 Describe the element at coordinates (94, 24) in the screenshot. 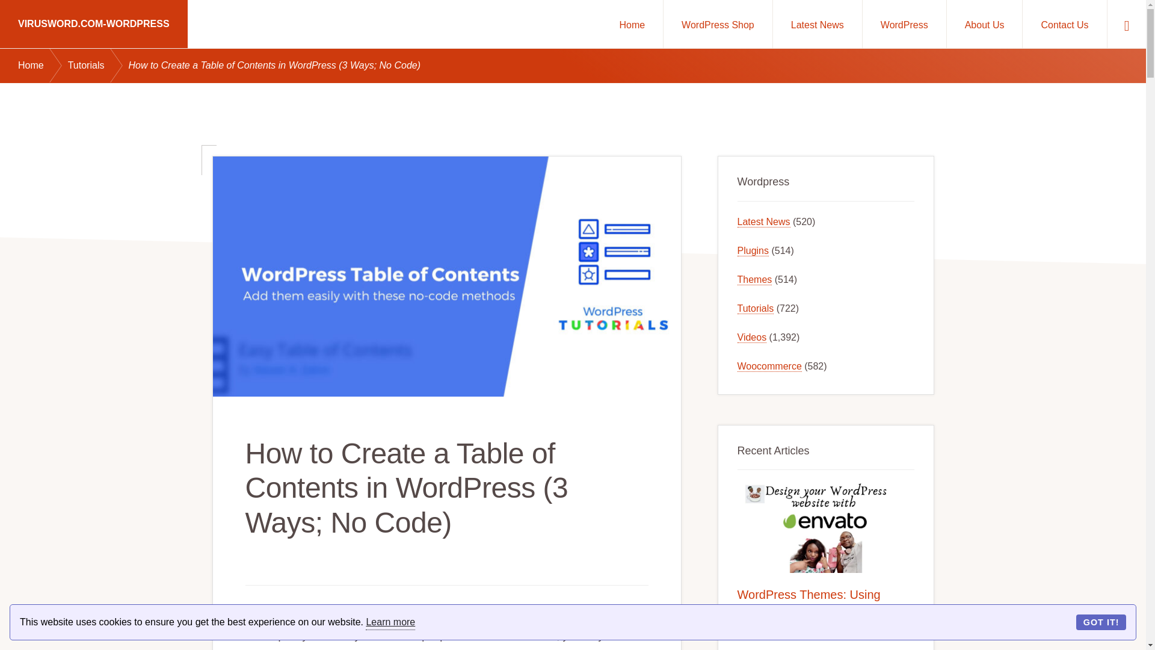

I see `VIRUSWORD.COM-WORDPRESS` at that location.